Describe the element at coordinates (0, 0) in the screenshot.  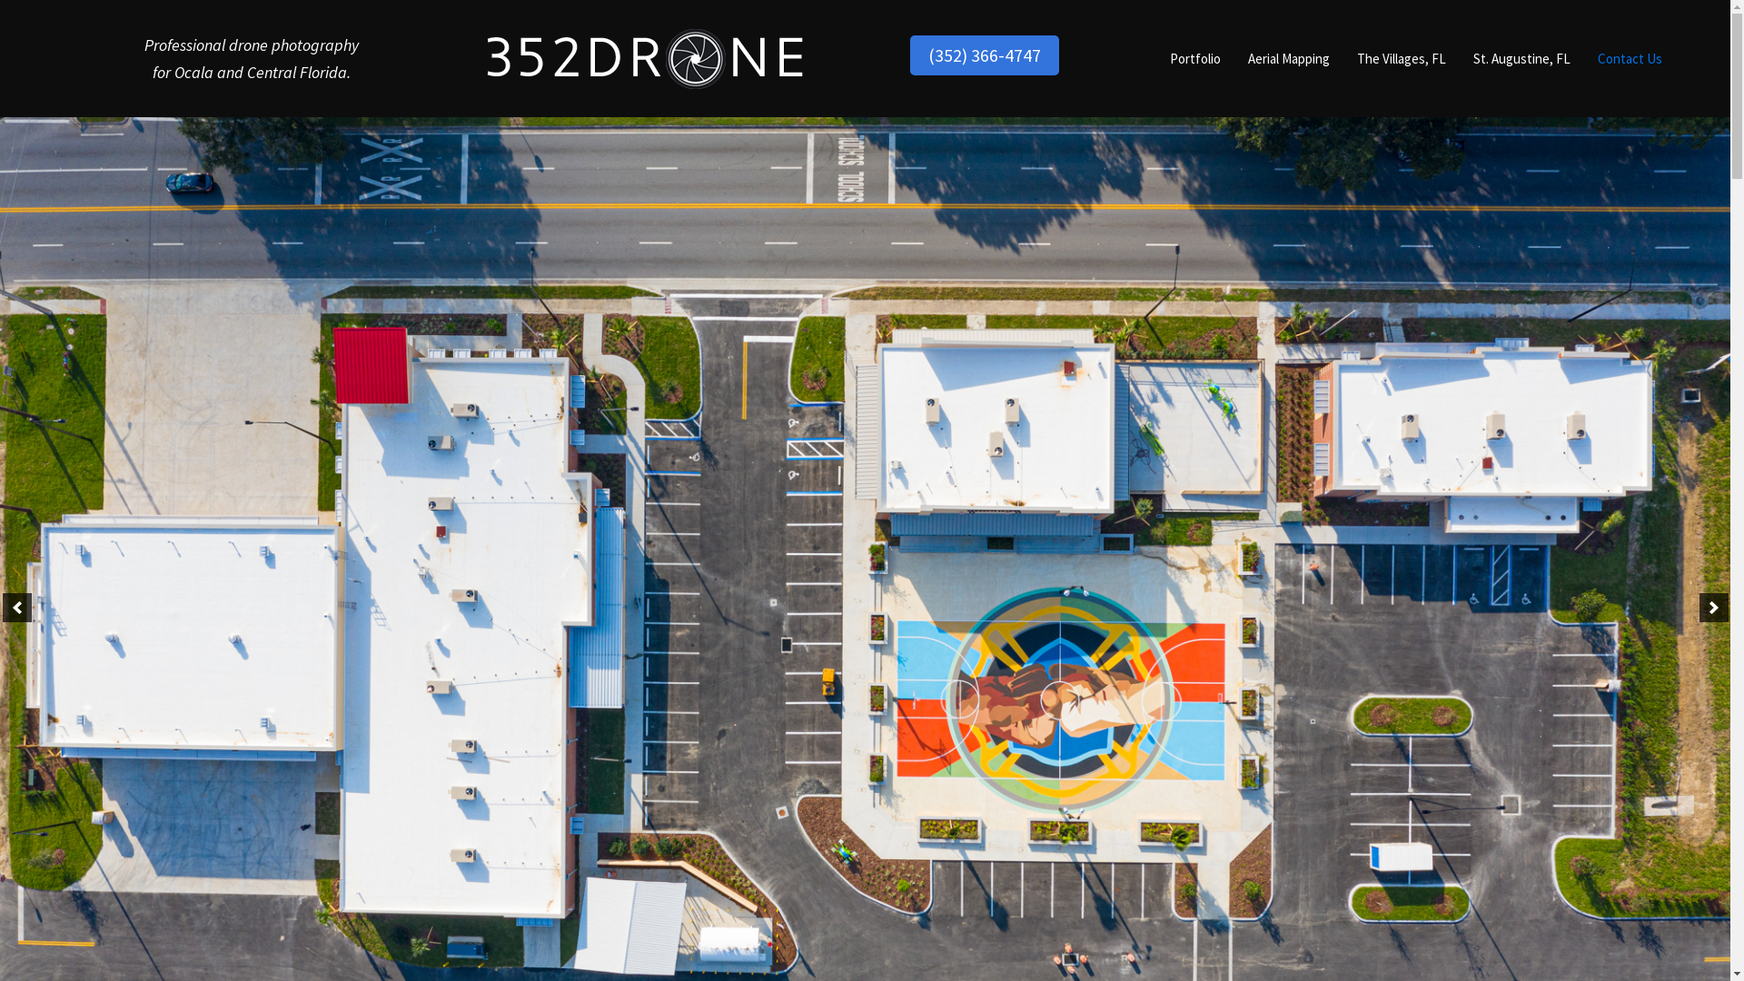
I see `Skip to primary navigation` at that location.